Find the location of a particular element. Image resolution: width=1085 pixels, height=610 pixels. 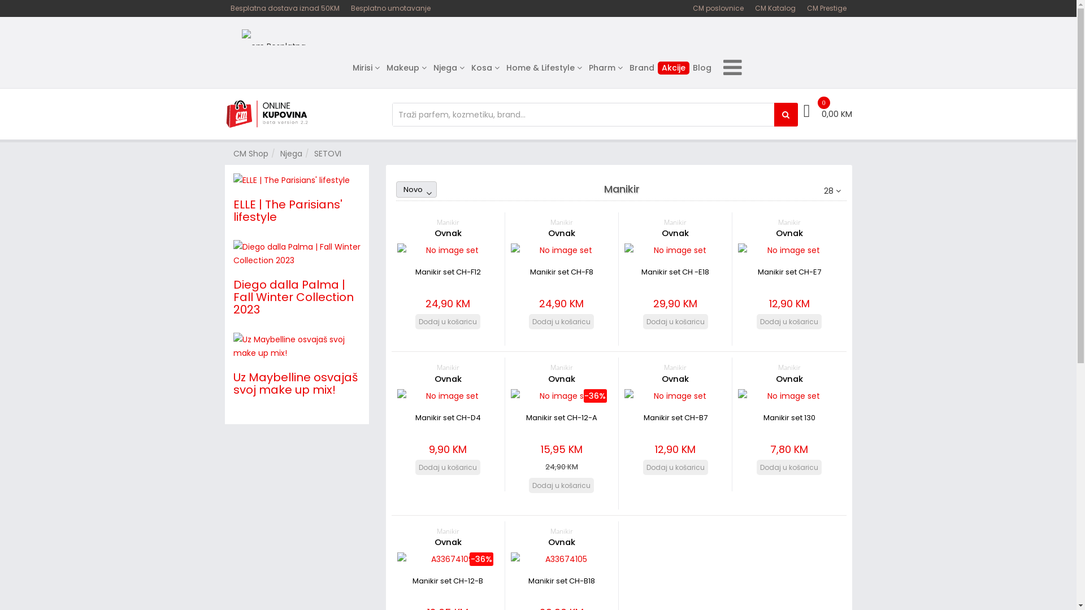

SETOVI is located at coordinates (328, 154).